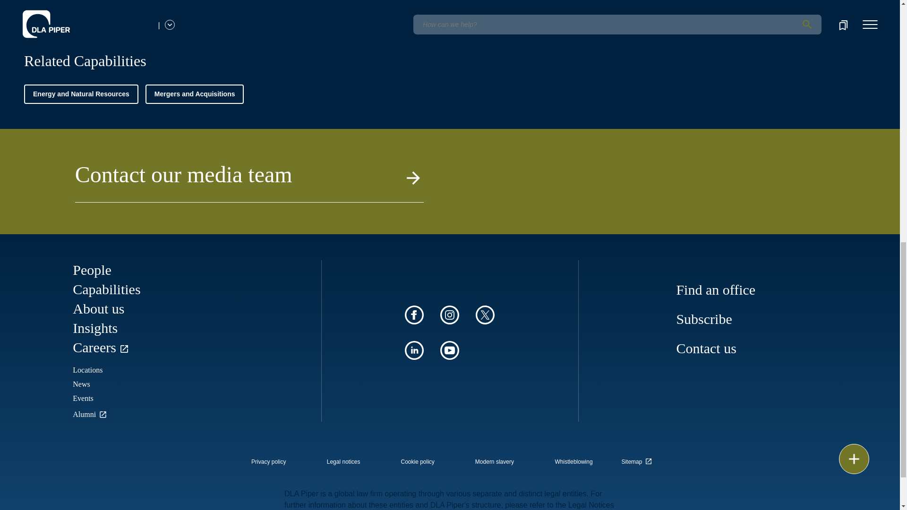 The width and height of the screenshot is (907, 510). What do you see at coordinates (638, 459) in the screenshot?
I see `external` at bounding box center [638, 459].